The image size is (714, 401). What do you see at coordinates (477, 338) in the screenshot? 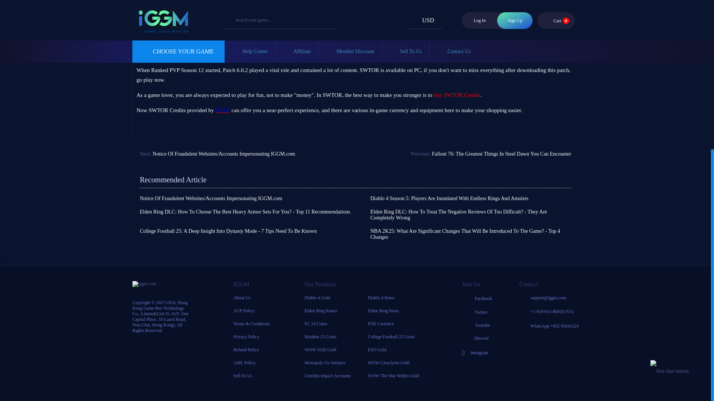
I see `discord` at bounding box center [477, 338].